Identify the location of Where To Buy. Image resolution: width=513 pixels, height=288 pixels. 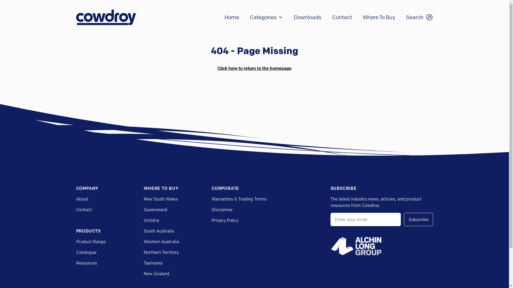
(379, 17).